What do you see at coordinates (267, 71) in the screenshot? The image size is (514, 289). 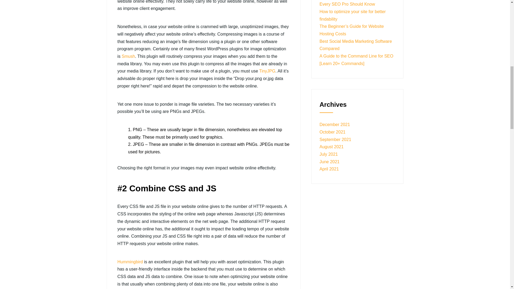 I see `TinyJPG` at bounding box center [267, 71].